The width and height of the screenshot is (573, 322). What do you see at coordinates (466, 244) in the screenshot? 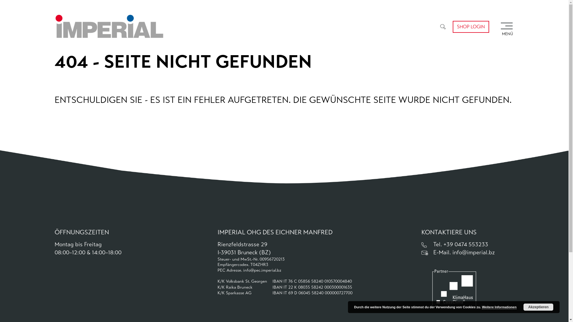
I see `+39 0474 553233` at bounding box center [466, 244].